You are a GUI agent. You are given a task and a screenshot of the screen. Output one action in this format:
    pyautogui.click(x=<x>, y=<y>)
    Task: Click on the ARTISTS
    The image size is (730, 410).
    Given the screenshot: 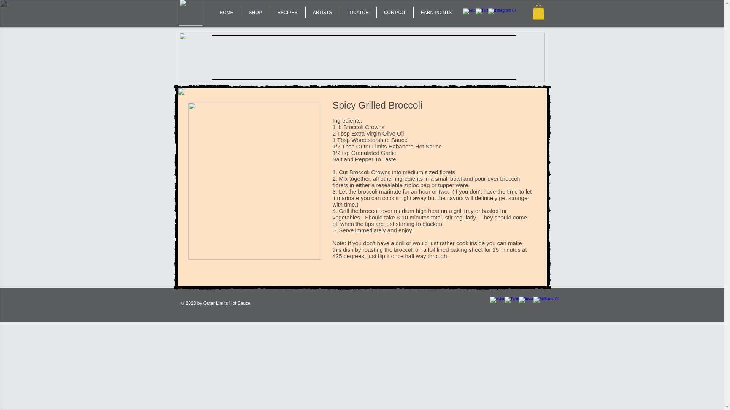 What is the action you would take?
    pyautogui.click(x=322, y=12)
    